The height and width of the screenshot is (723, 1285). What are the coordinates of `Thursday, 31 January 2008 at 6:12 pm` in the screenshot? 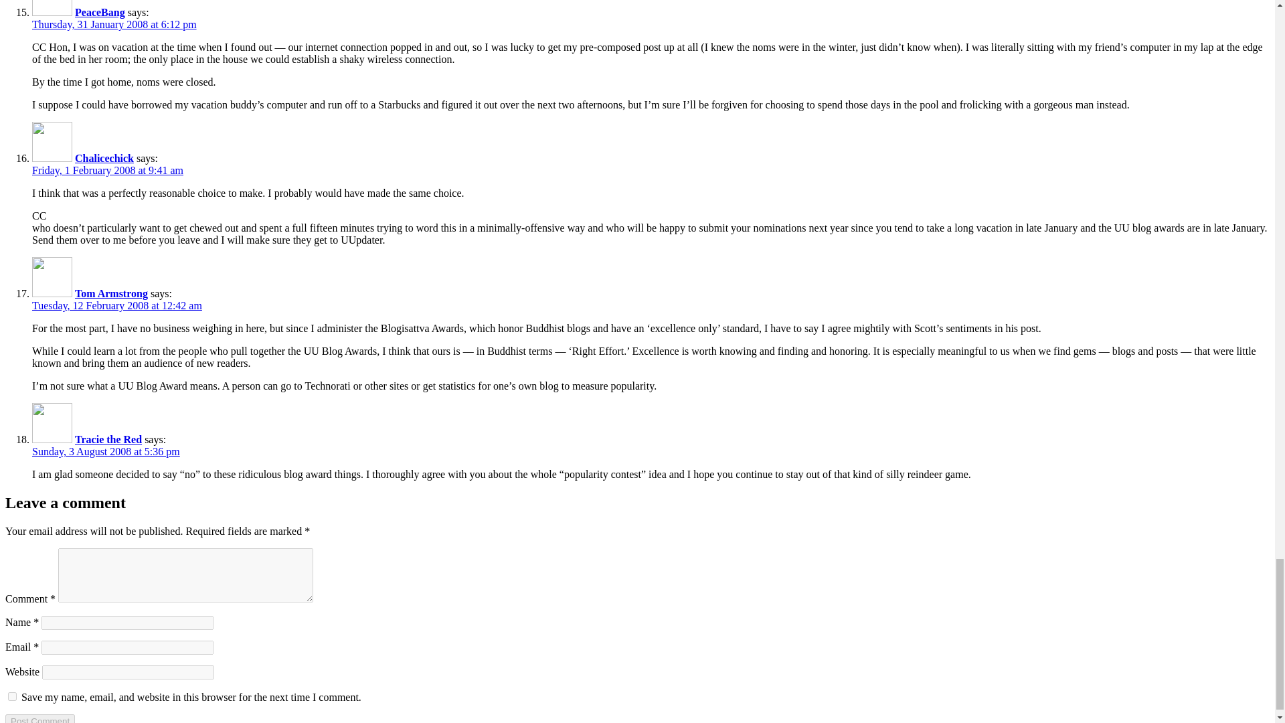 It's located at (114, 24).